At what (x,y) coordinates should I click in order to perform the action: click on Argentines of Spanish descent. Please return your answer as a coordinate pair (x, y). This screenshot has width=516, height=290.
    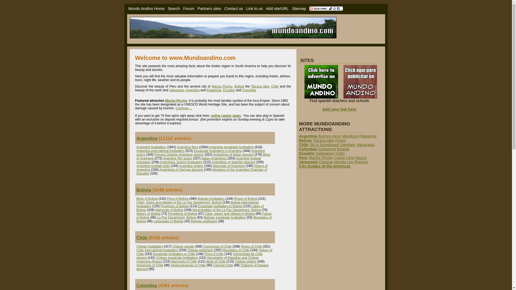
    Looking at the image, I should click on (233, 162).